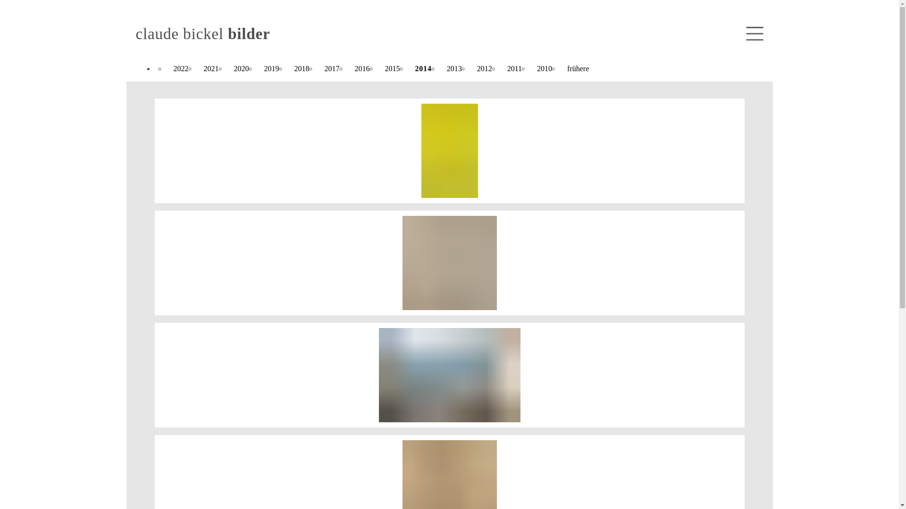 This screenshot has height=509, width=906. Describe the element at coordinates (514, 69) in the screenshot. I see `2011` at that location.